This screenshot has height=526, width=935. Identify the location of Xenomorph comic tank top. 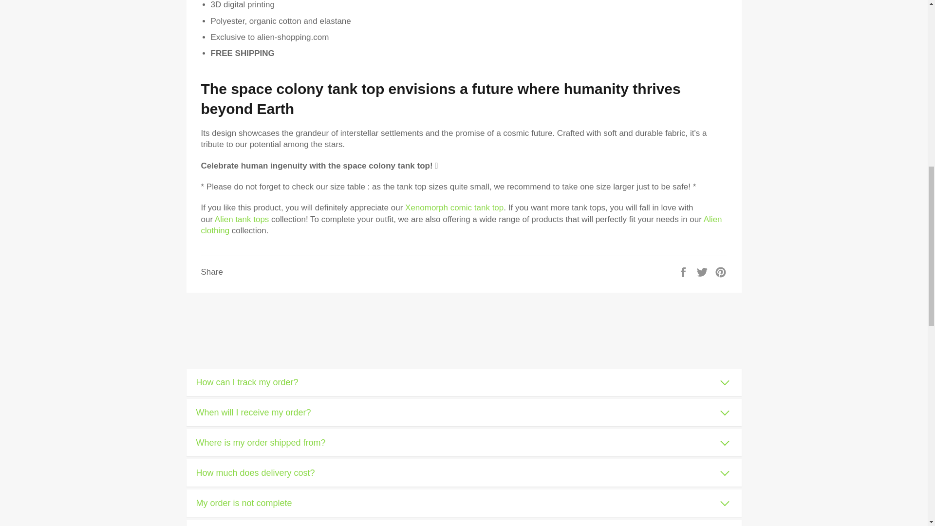
(454, 207).